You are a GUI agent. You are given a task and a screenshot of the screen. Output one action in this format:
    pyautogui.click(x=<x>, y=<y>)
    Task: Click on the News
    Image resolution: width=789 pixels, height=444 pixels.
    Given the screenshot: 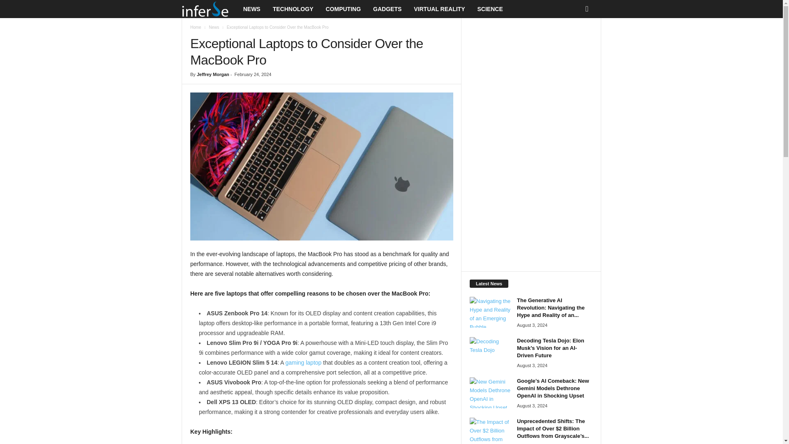 What is the action you would take?
    pyautogui.click(x=214, y=27)
    